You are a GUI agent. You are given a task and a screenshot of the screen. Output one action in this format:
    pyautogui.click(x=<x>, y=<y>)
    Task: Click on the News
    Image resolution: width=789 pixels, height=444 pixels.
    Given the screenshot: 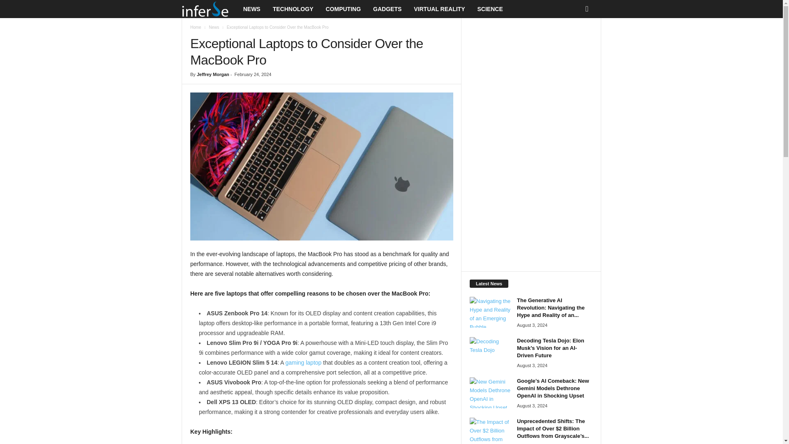 What is the action you would take?
    pyautogui.click(x=214, y=27)
    